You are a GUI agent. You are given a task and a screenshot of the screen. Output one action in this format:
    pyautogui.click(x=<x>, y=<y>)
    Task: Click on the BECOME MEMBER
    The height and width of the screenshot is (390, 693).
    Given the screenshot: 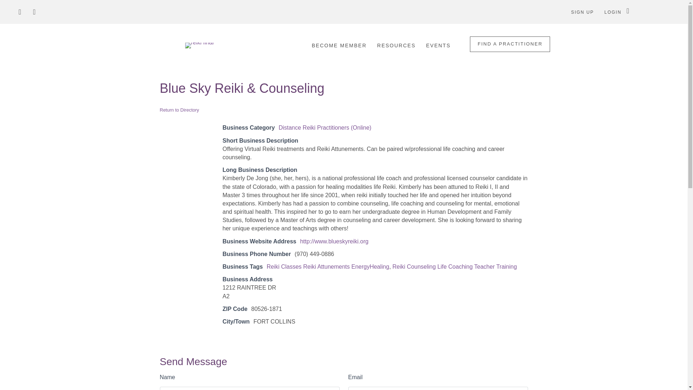 What is the action you would take?
    pyautogui.click(x=339, y=45)
    